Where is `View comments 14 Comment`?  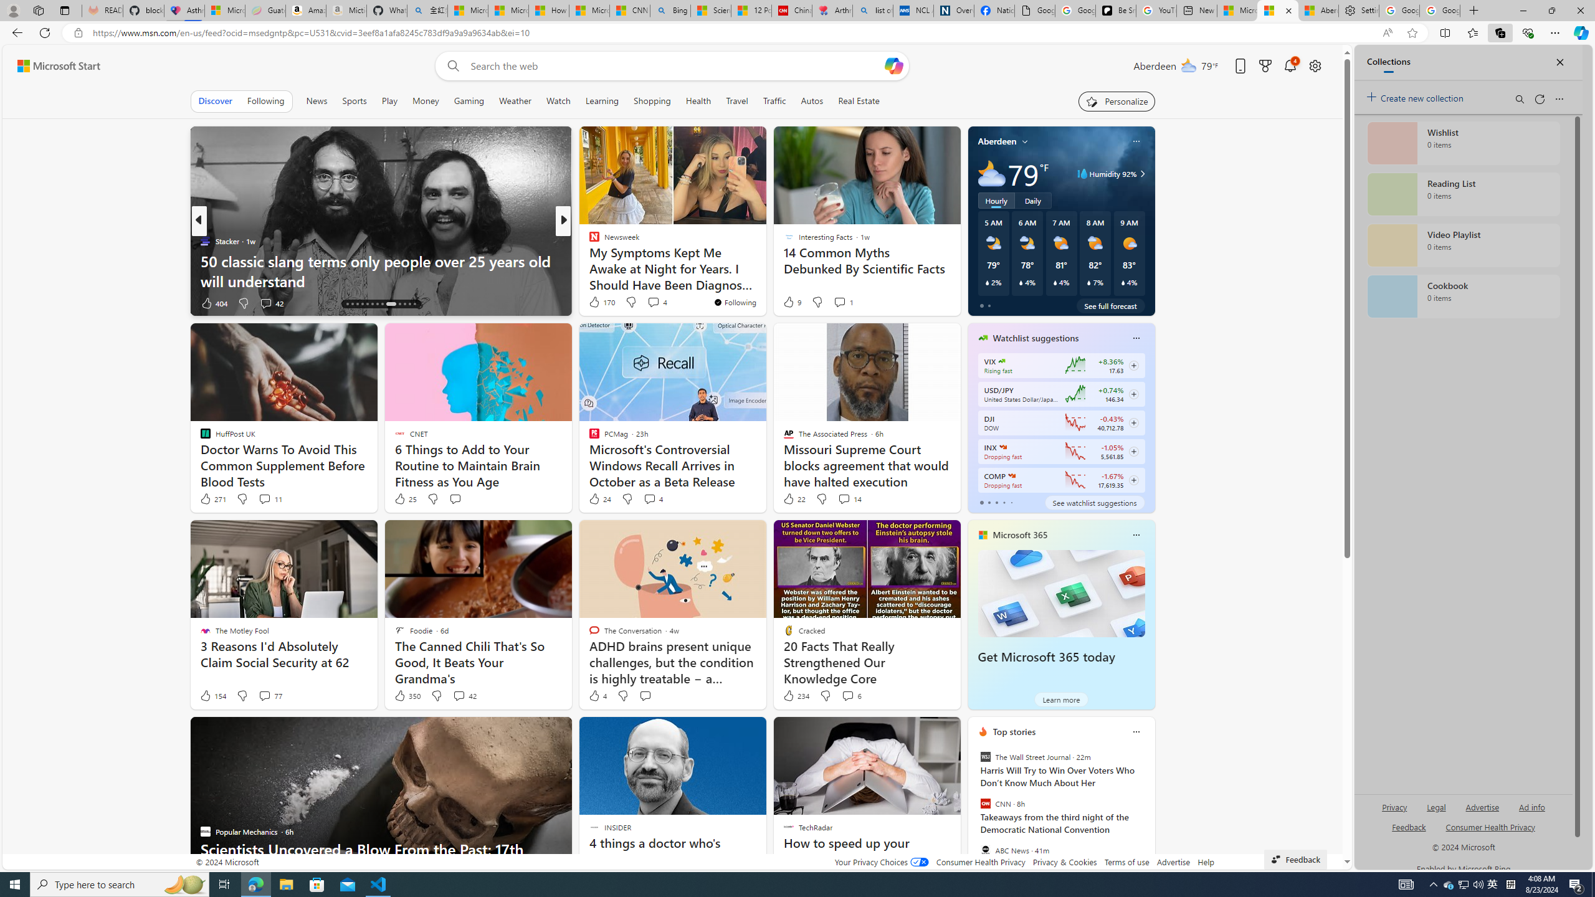
View comments 14 Comment is located at coordinates (849, 499).